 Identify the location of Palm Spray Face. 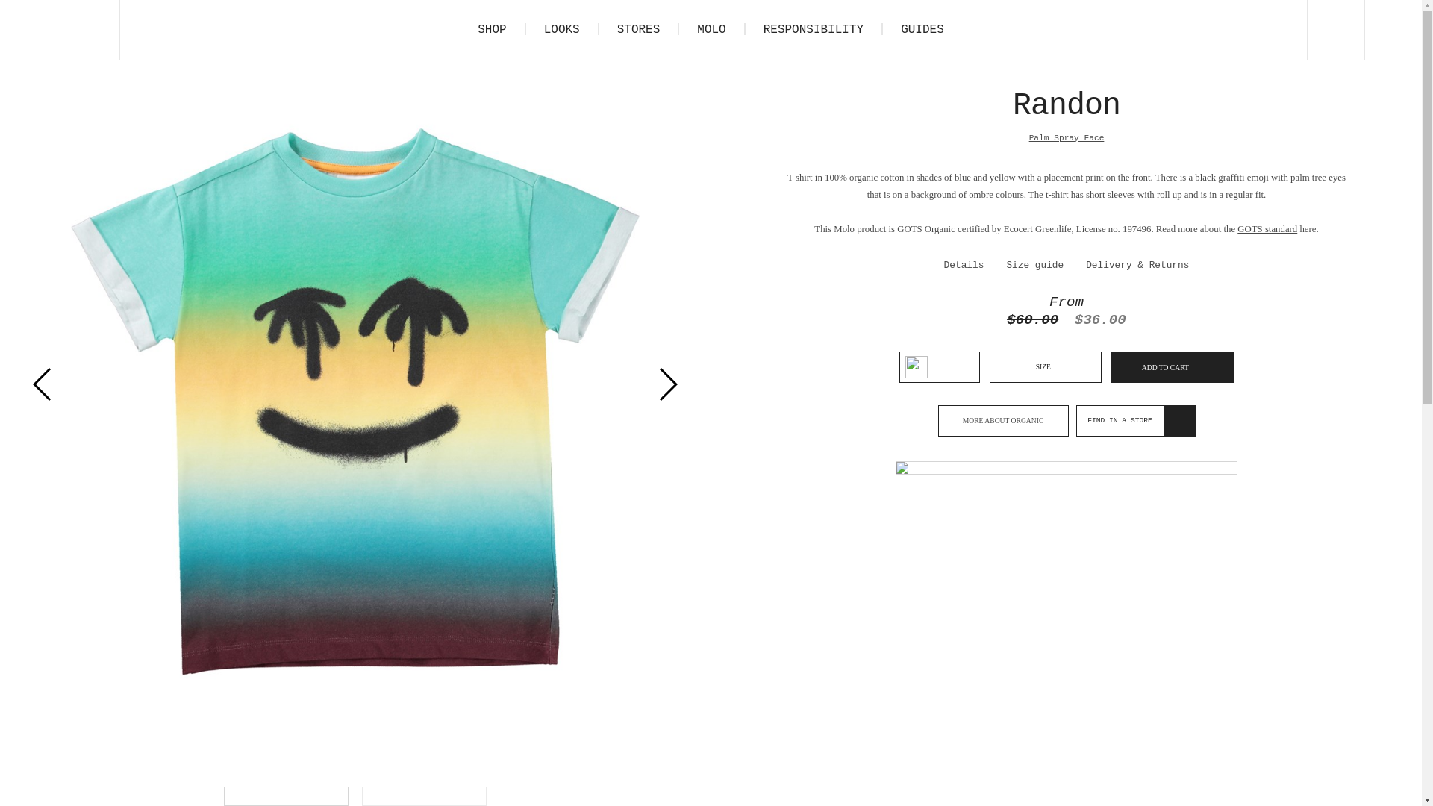
(1067, 138).